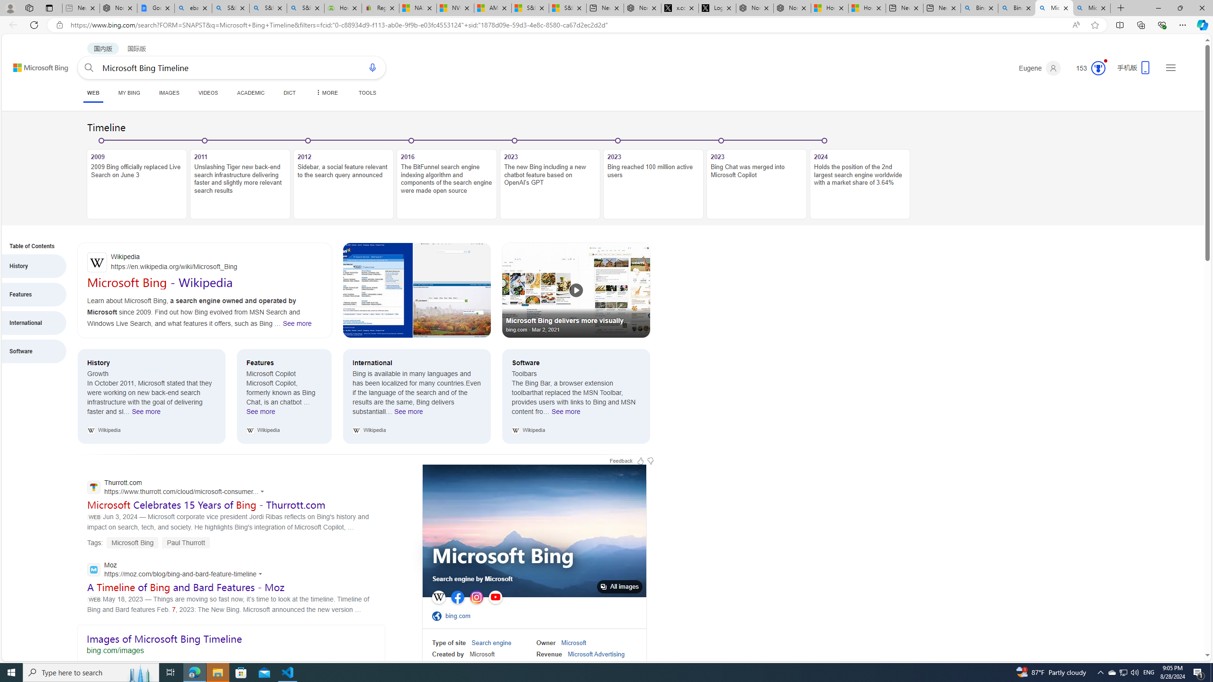 The height and width of the screenshot is (682, 1213). I want to click on Type of site, so click(449, 643).